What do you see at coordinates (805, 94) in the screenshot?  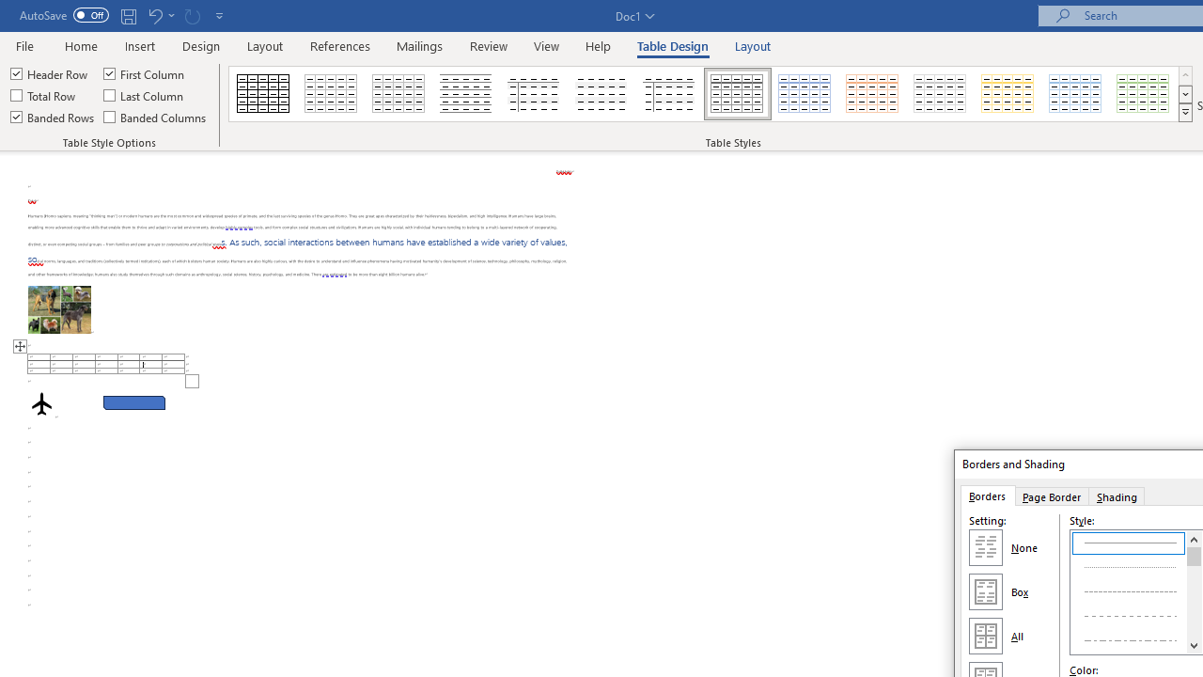 I see `Grid Table 1 Light - Accent 1` at bounding box center [805, 94].